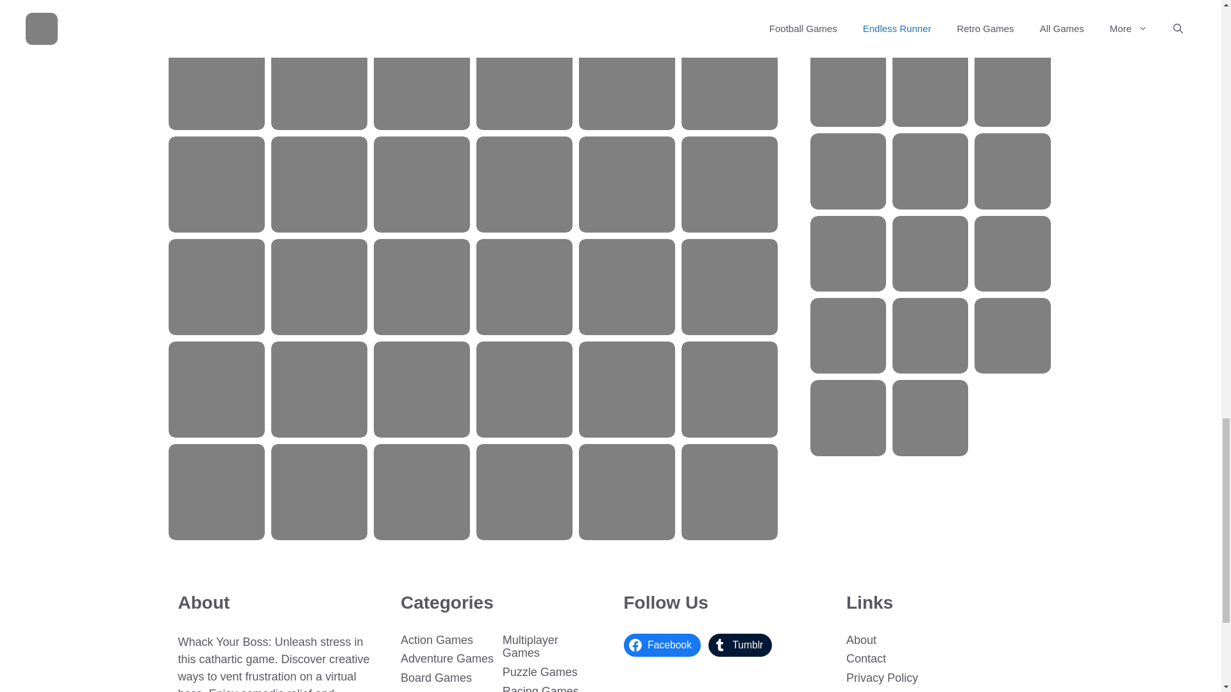 This screenshot has width=1231, height=692. What do you see at coordinates (524, 184) in the screenshot?
I see `American Touchdown Game` at bounding box center [524, 184].